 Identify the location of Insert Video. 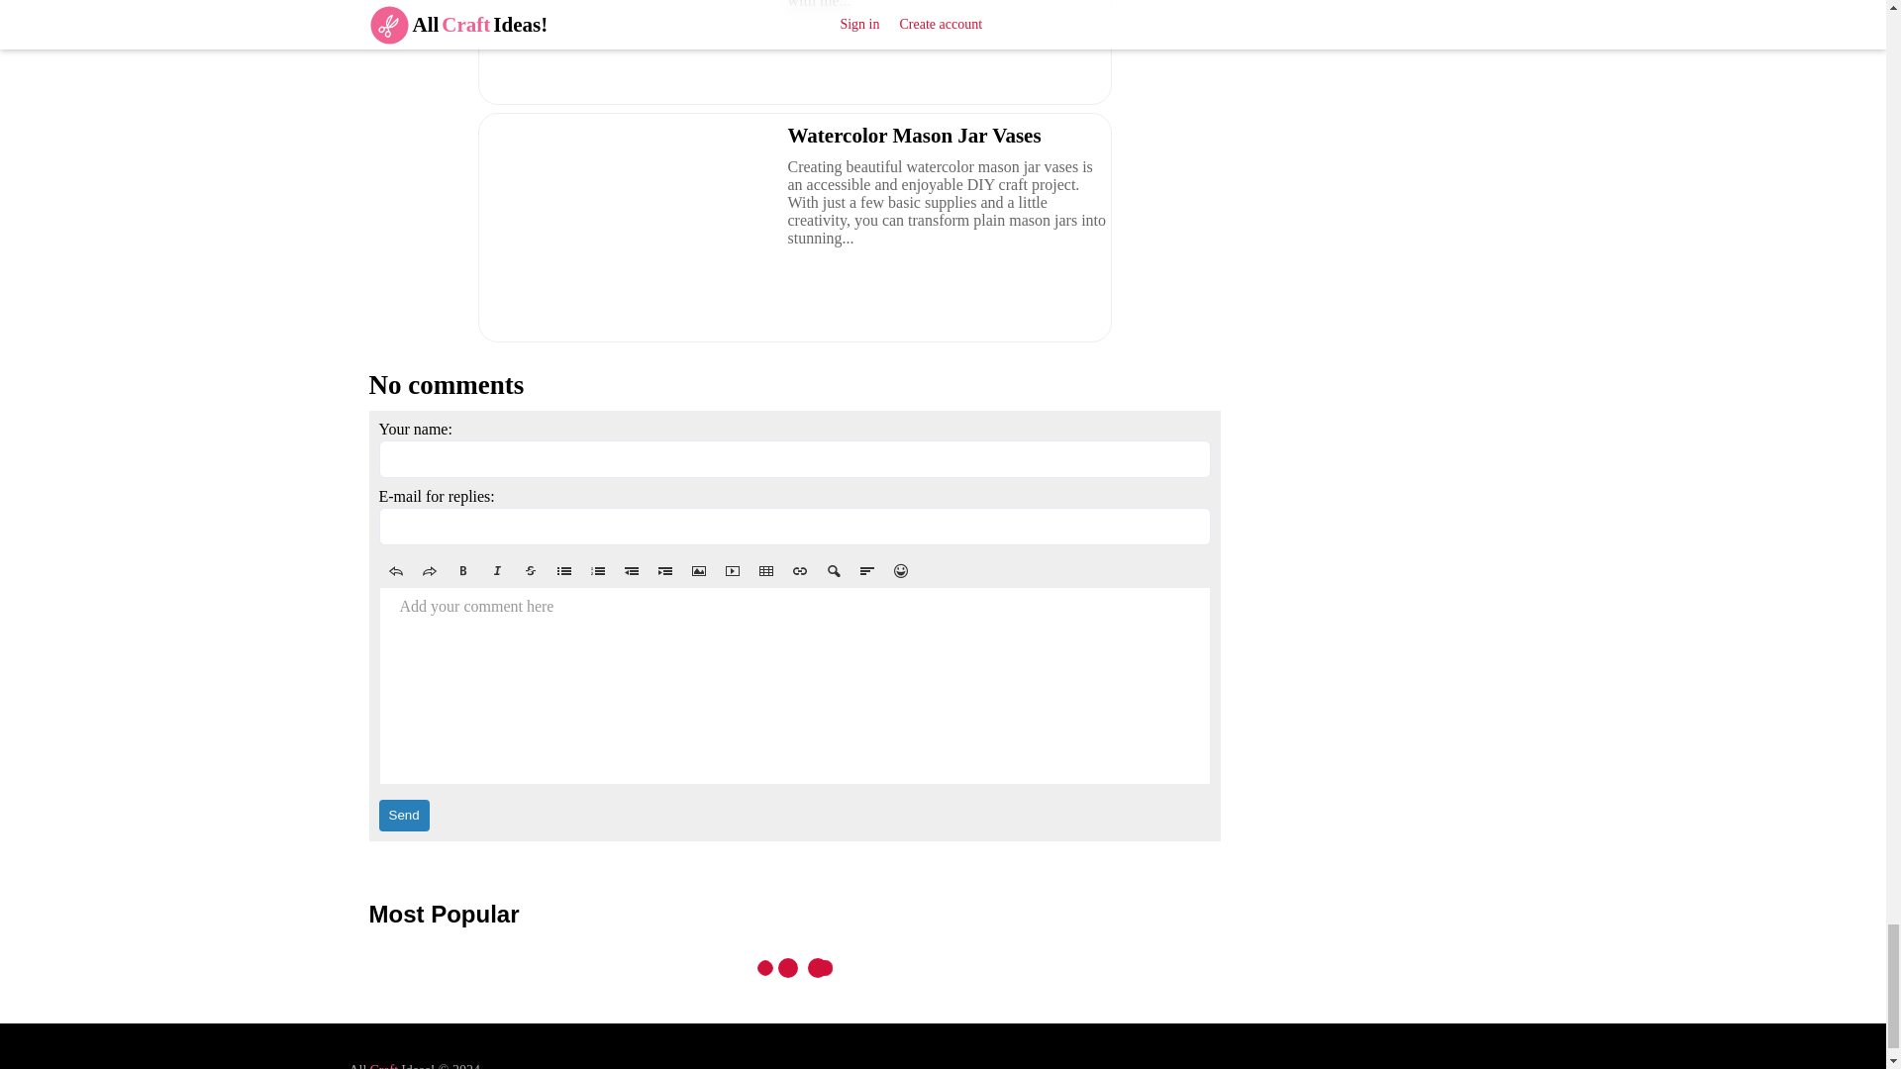
(731, 570).